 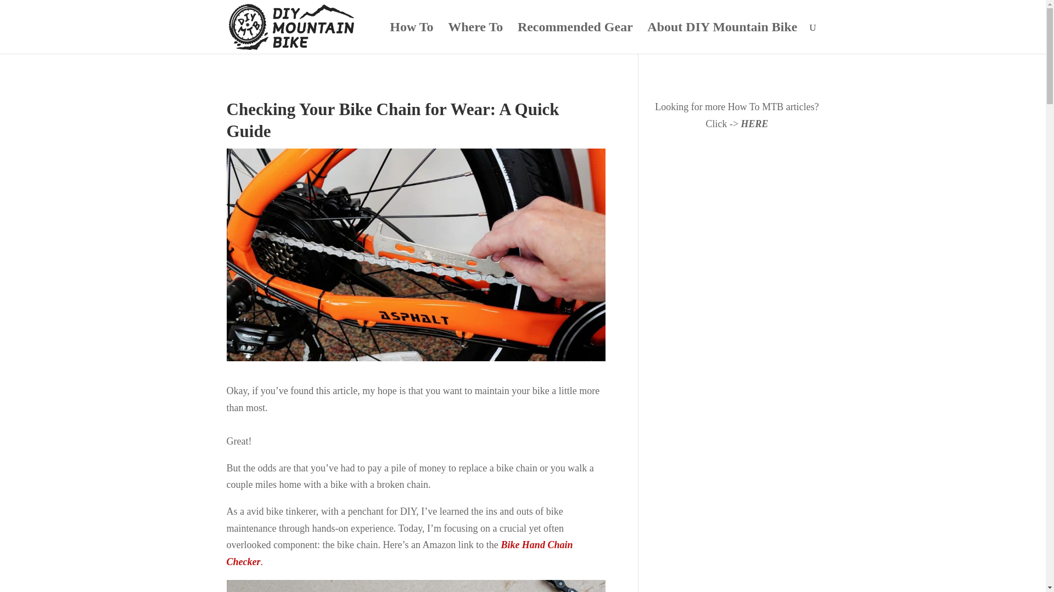 I want to click on Bike Hand Chain Checker., so click(x=399, y=553).